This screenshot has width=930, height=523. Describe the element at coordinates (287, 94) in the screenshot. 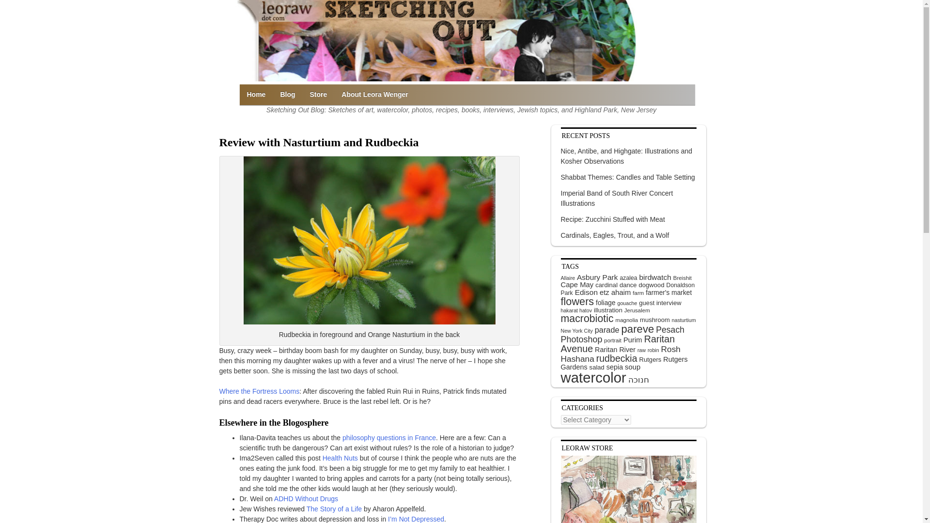

I see `Blog` at that location.